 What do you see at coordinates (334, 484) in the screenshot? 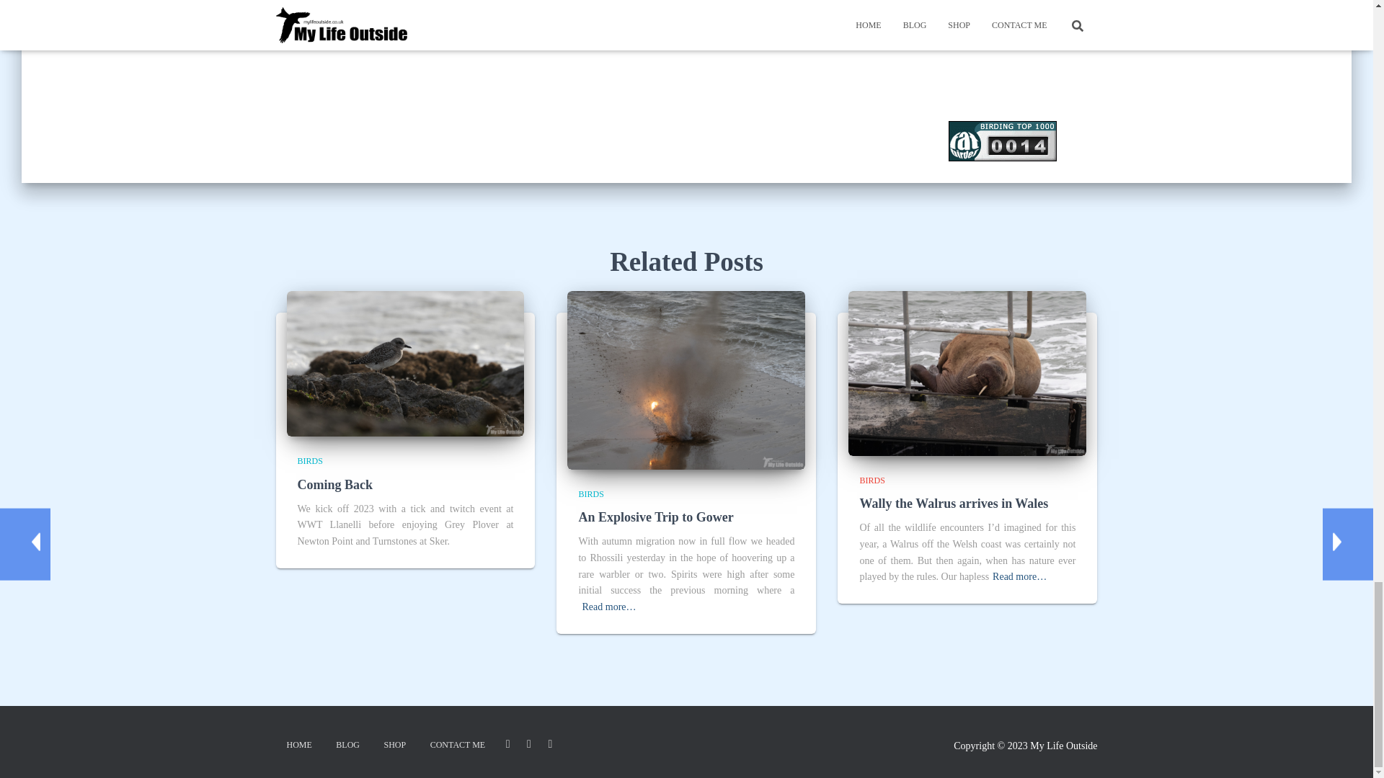
I see `Coming Back` at bounding box center [334, 484].